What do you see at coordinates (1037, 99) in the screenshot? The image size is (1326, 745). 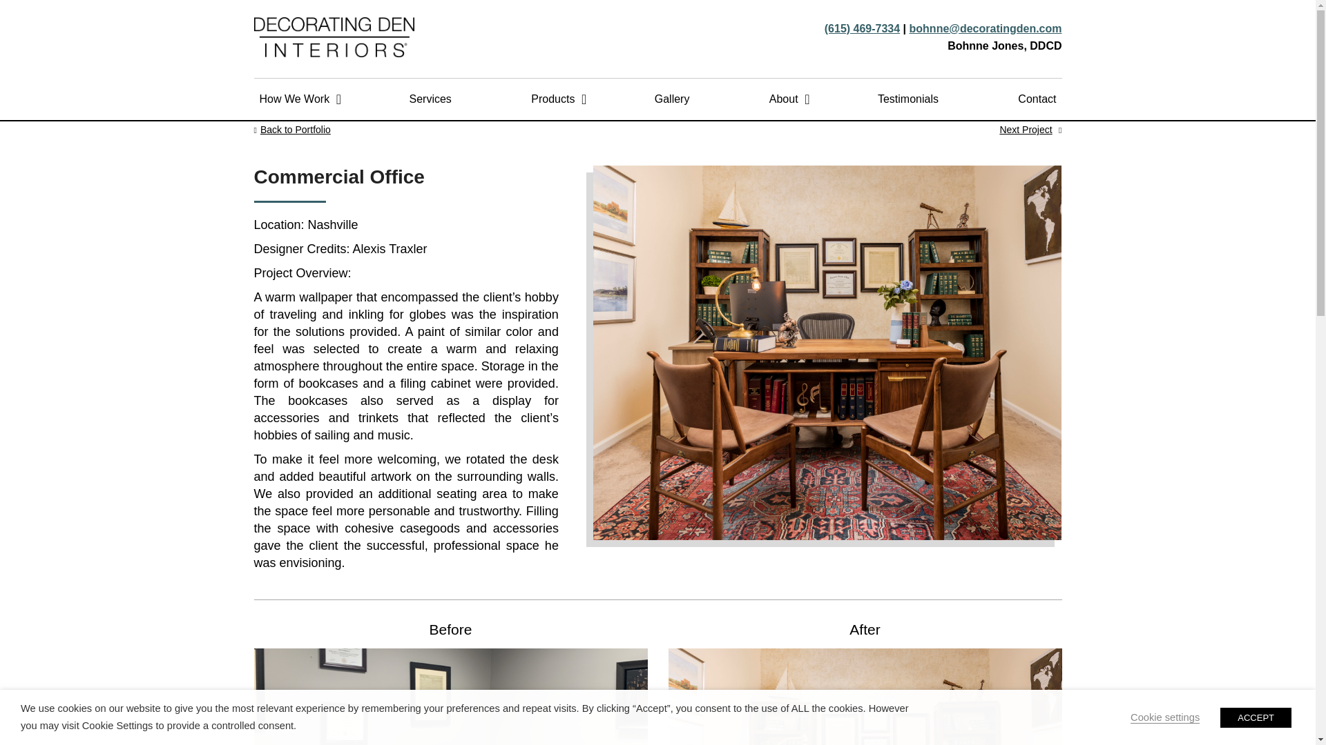 I see `Contact` at bounding box center [1037, 99].